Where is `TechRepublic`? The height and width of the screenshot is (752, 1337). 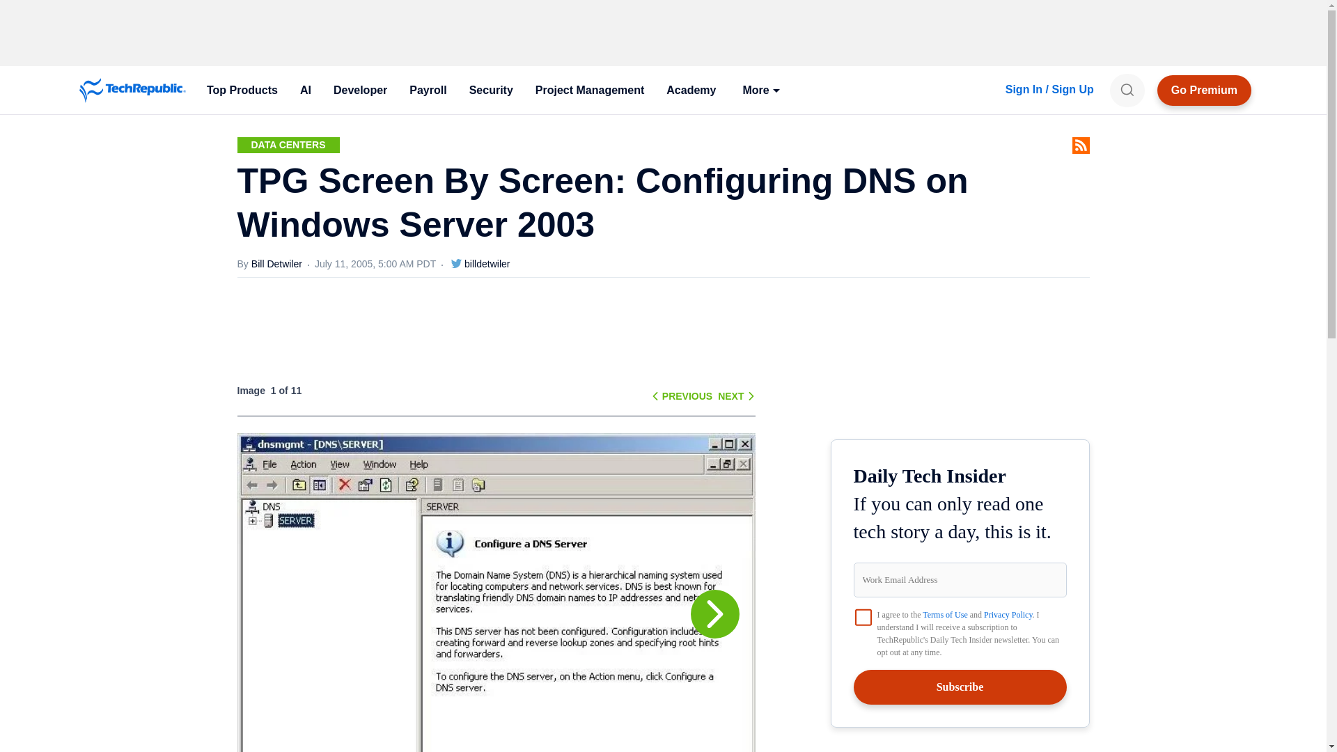 TechRepublic is located at coordinates (132, 91).